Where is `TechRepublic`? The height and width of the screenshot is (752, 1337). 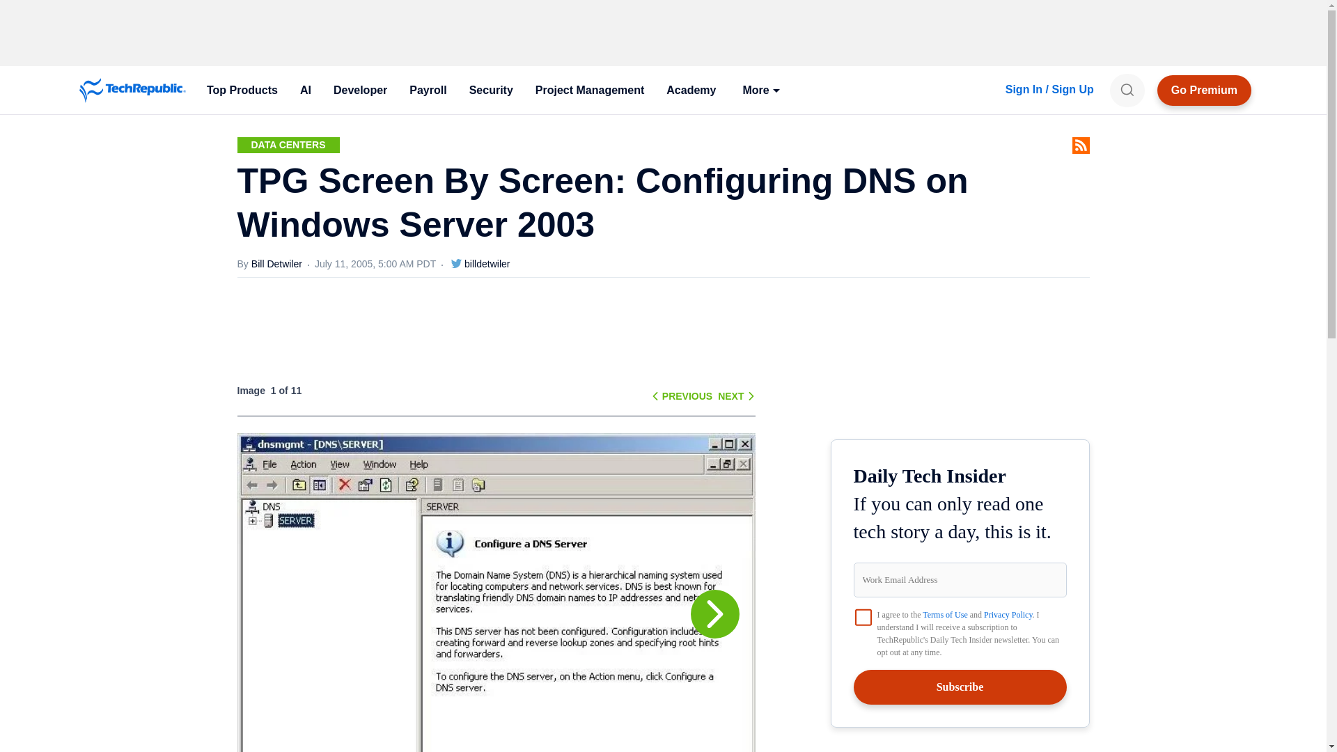 TechRepublic is located at coordinates (132, 91).